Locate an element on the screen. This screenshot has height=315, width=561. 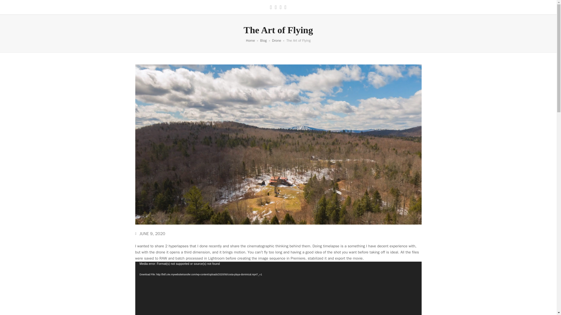
Drone is located at coordinates (276, 40).